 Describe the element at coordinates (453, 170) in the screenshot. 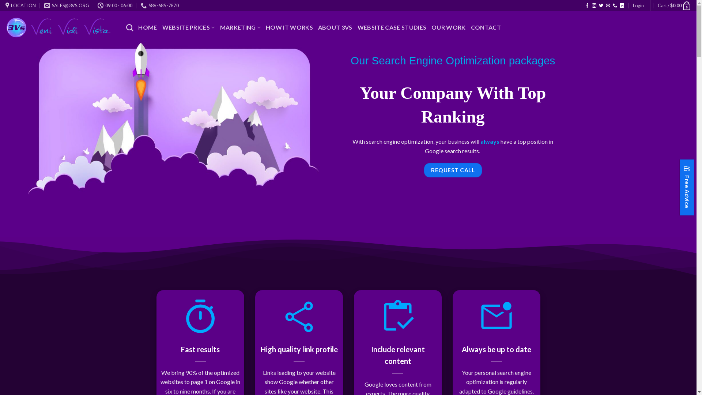

I see `REQUEST CALL` at that location.